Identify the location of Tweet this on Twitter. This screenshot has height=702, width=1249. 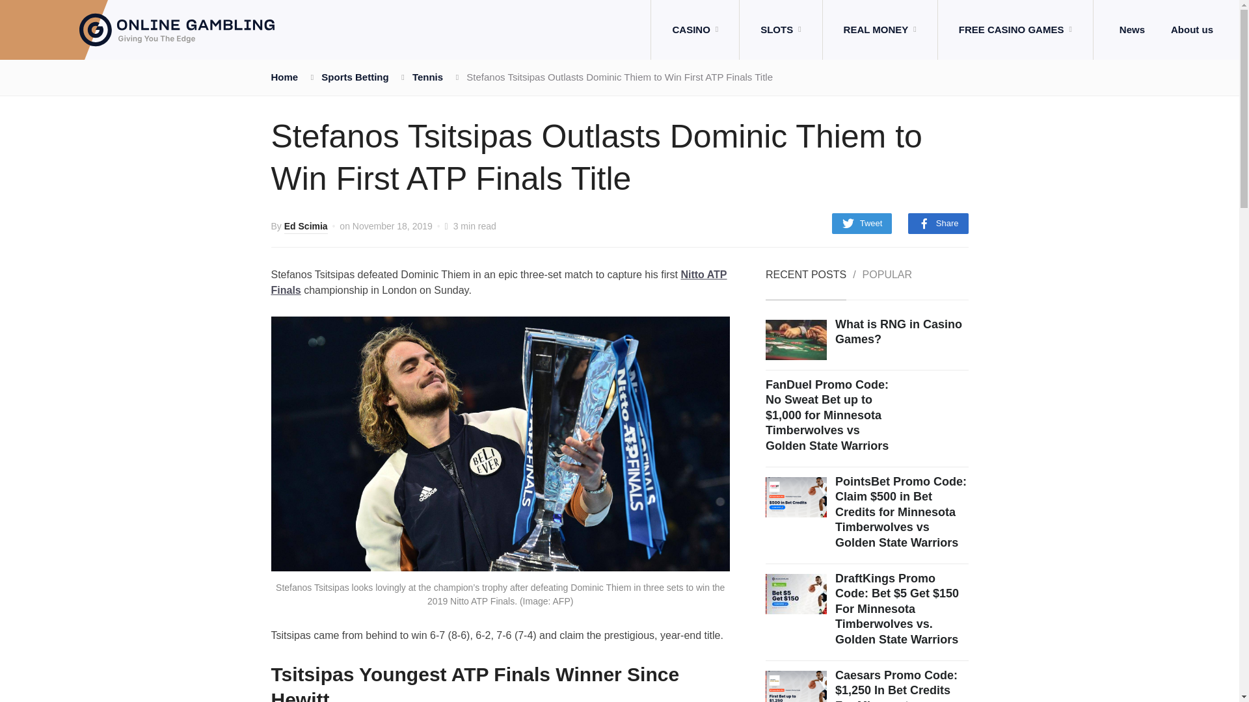
(862, 224).